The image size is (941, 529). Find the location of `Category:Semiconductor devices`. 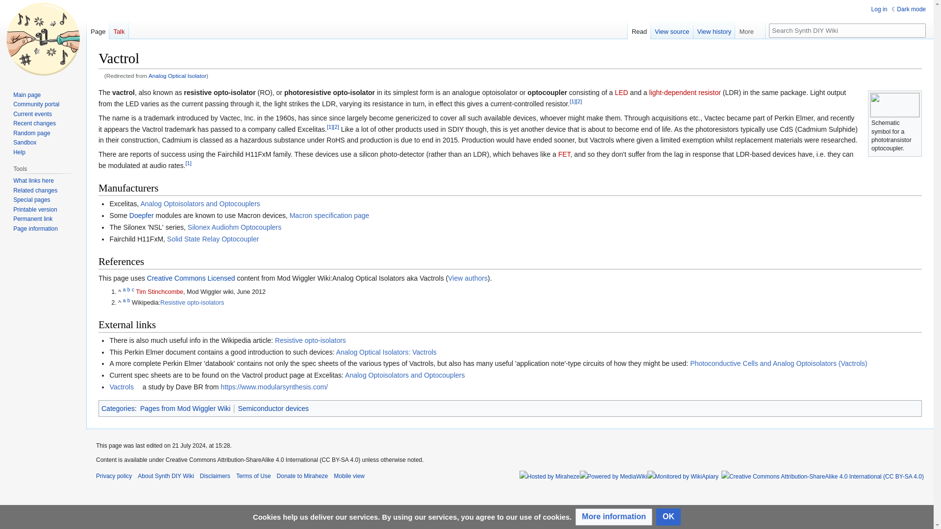

Category:Semiconductor devices is located at coordinates (273, 409).